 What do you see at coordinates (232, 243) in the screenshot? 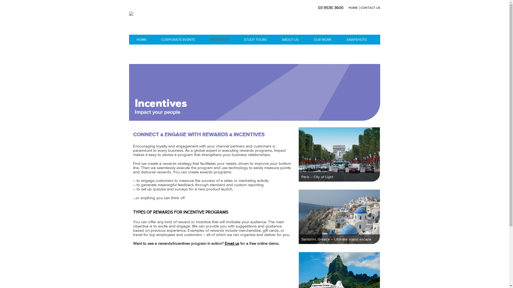
I see `Email us` at bounding box center [232, 243].